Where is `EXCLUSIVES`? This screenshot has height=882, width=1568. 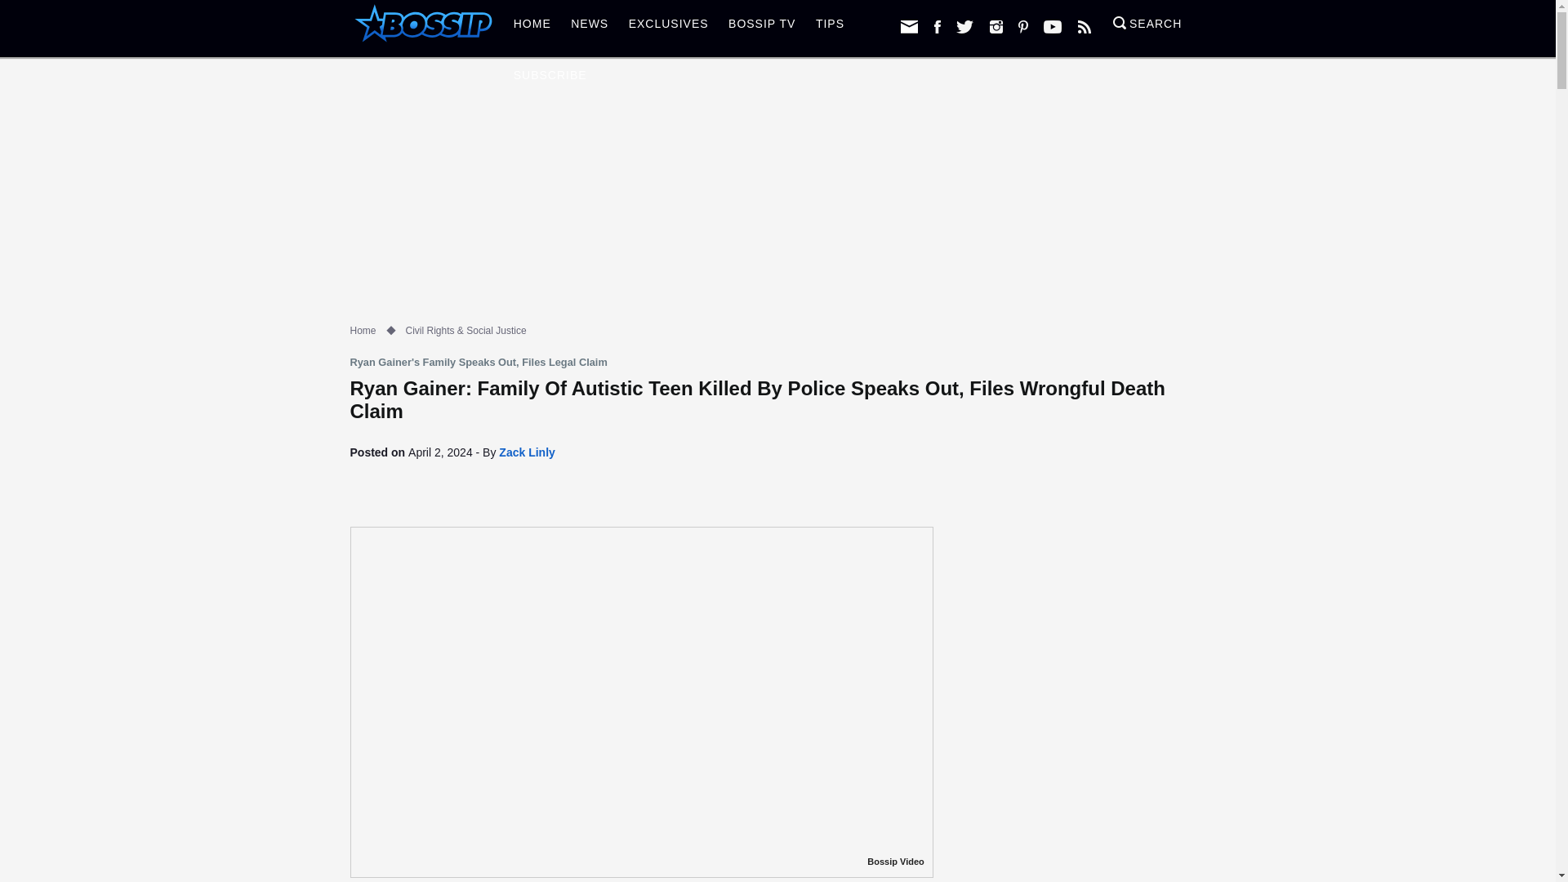
EXCLUSIVES is located at coordinates (668, 28).